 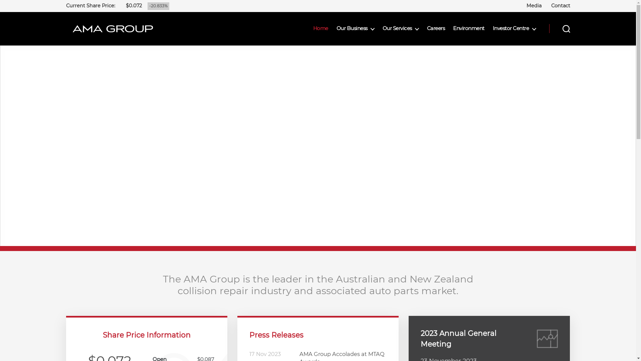 What do you see at coordinates (514, 28) in the screenshot?
I see `Investor Centre` at bounding box center [514, 28].